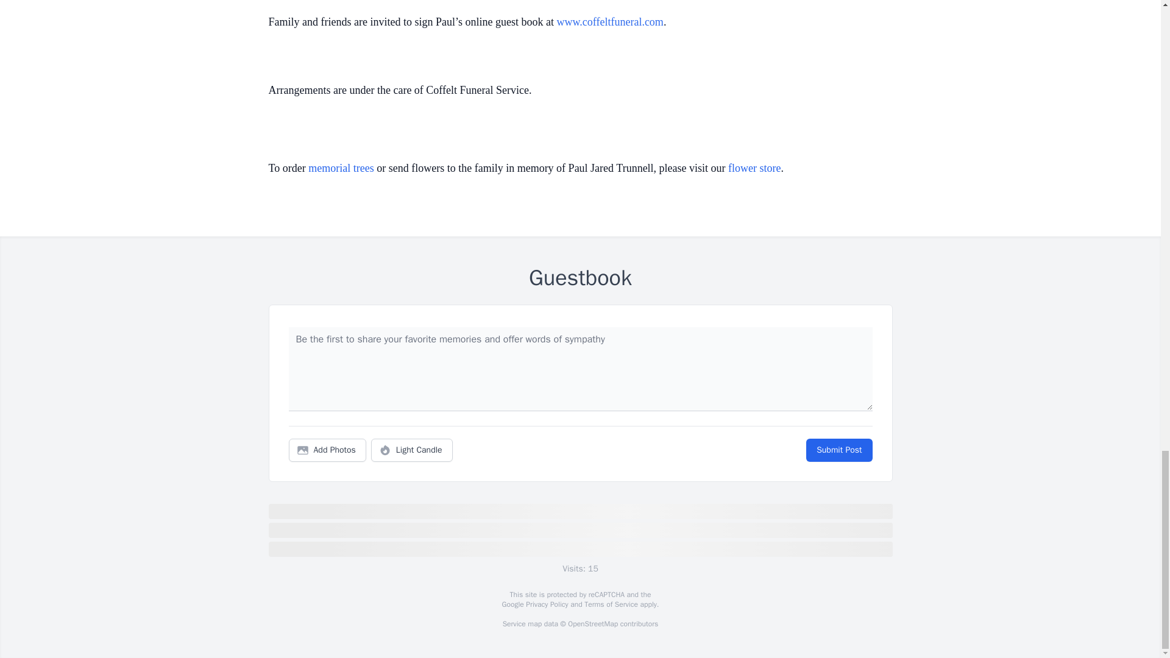 Image resolution: width=1170 pixels, height=658 pixels. Describe the element at coordinates (341, 168) in the screenshot. I see `memorial trees` at that location.